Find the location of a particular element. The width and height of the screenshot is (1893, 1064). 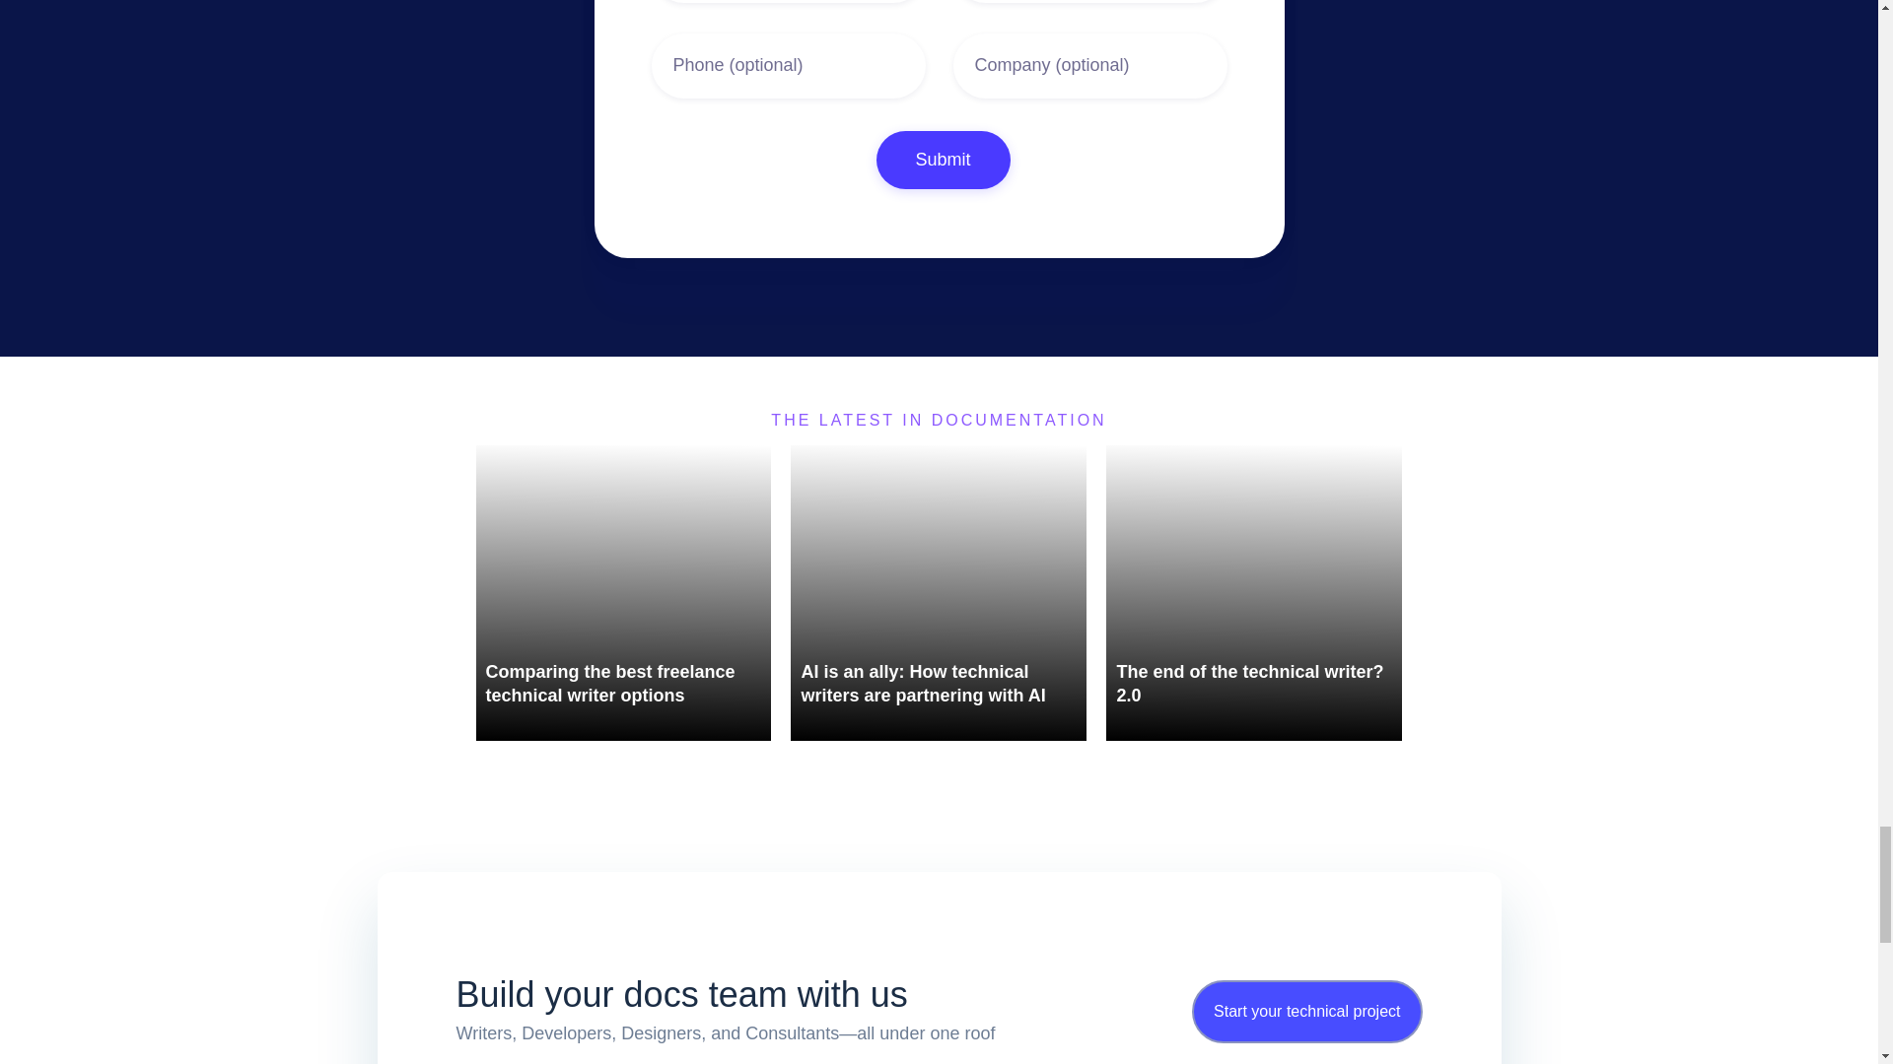

Submit is located at coordinates (942, 160).